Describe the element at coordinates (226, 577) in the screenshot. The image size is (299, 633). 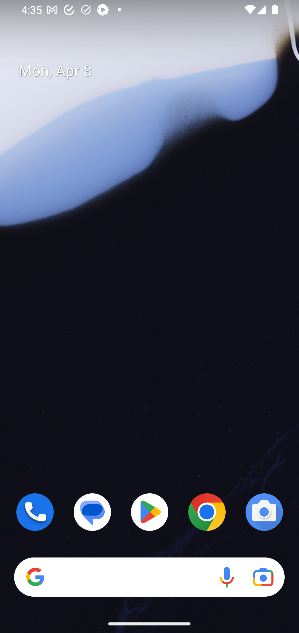
I see `Voice search` at that location.